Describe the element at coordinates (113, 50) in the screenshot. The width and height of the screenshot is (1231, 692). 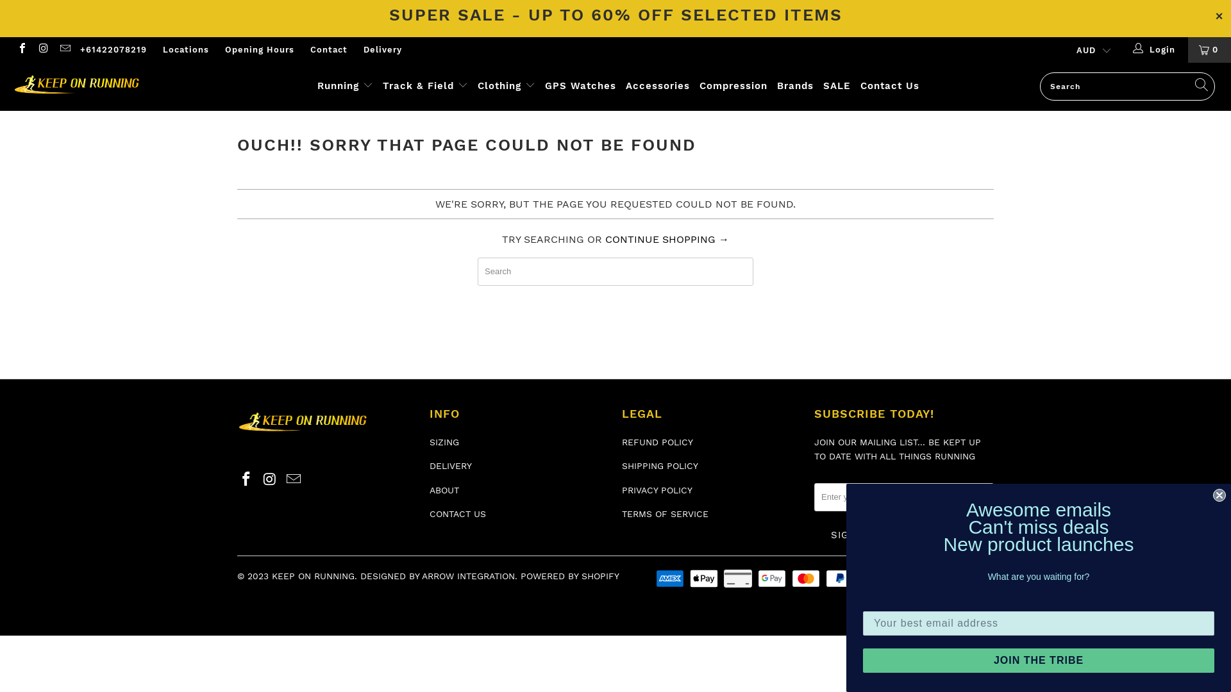
I see `+61422078219` at that location.